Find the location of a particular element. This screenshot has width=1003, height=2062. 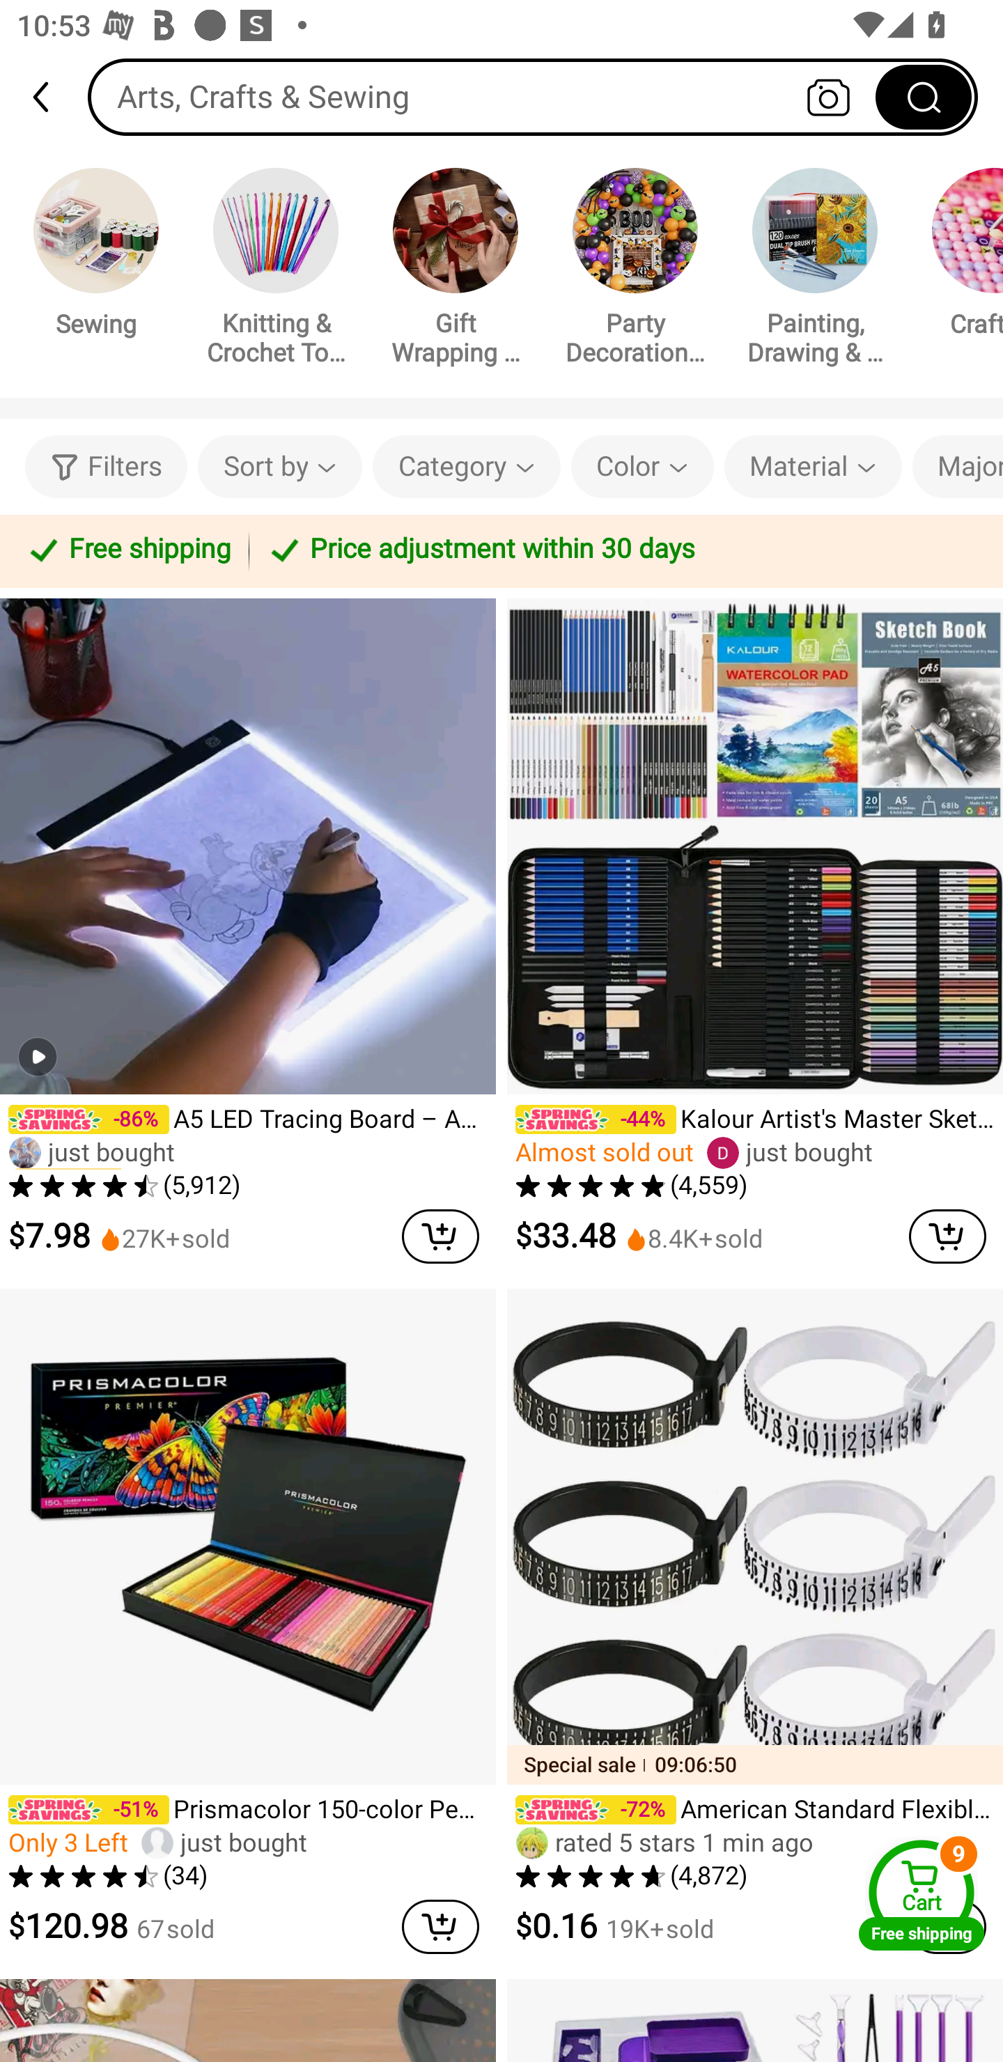

Filters is located at coordinates (106, 467).